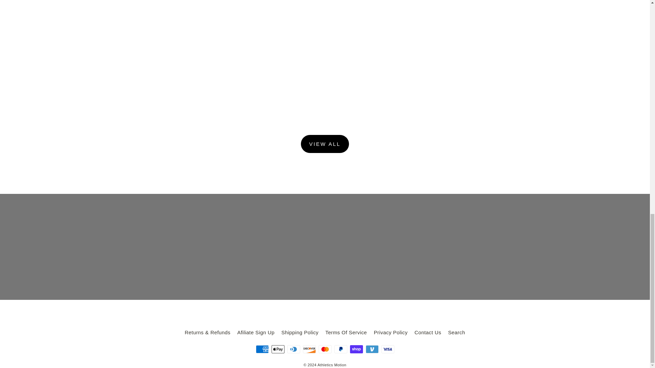  What do you see at coordinates (262, 349) in the screenshot?
I see `American Express` at bounding box center [262, 349].